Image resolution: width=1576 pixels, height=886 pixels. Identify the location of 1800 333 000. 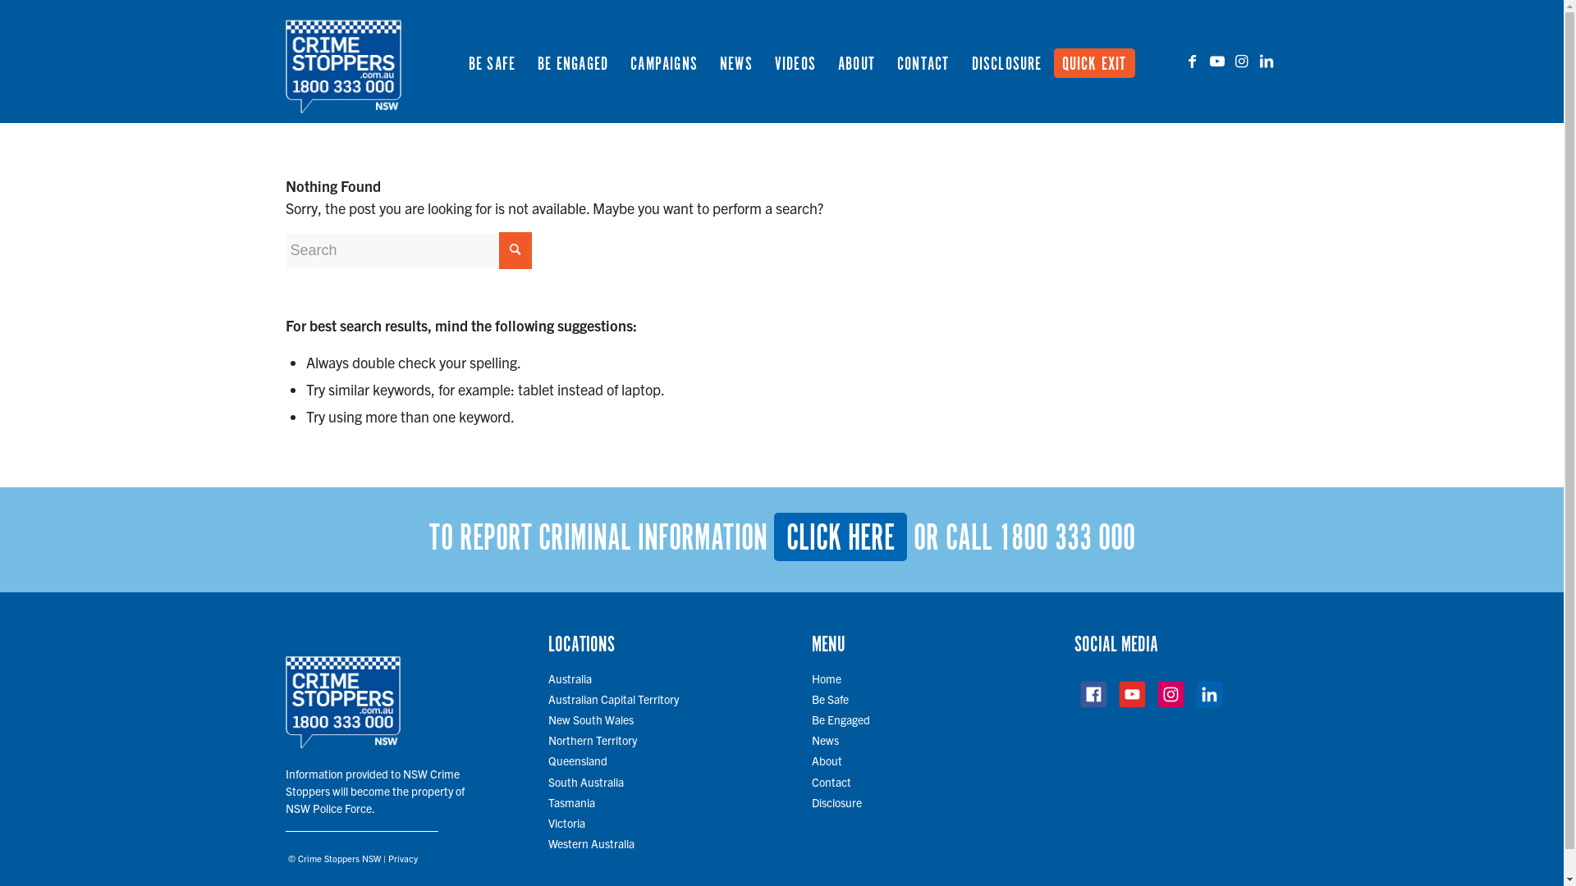
(1066, 539).